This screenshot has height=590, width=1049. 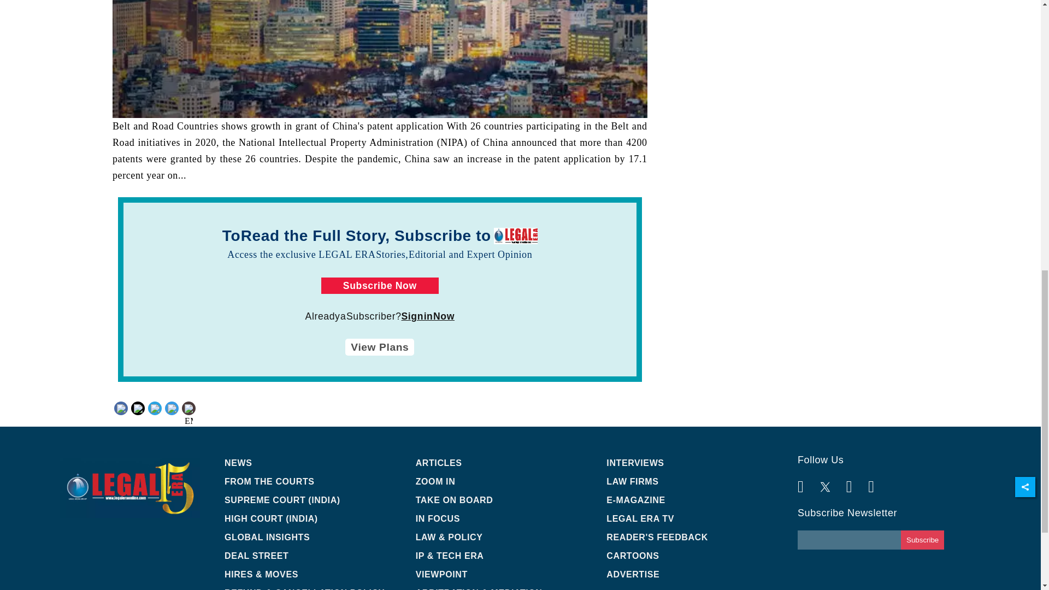 What do you see at coordinates (141, 416) in the screenshot?
I see `facebook` at bounding box center [141, 416].